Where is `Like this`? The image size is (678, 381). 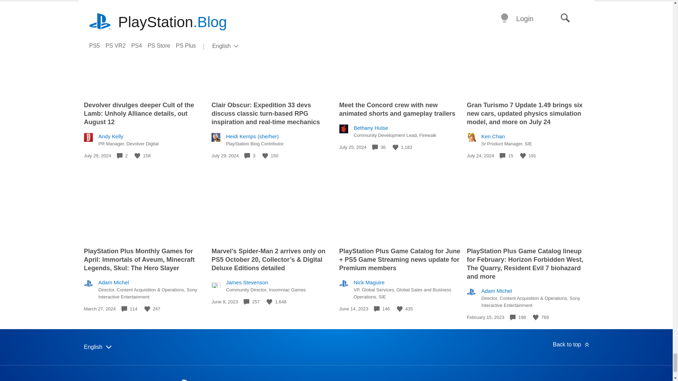 Like this is located at coordinates (395, 147).